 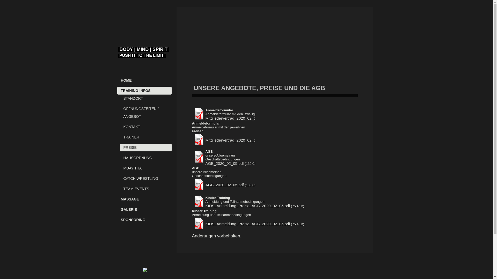 I want to click on TRAINER, so click(x=145, y=137).